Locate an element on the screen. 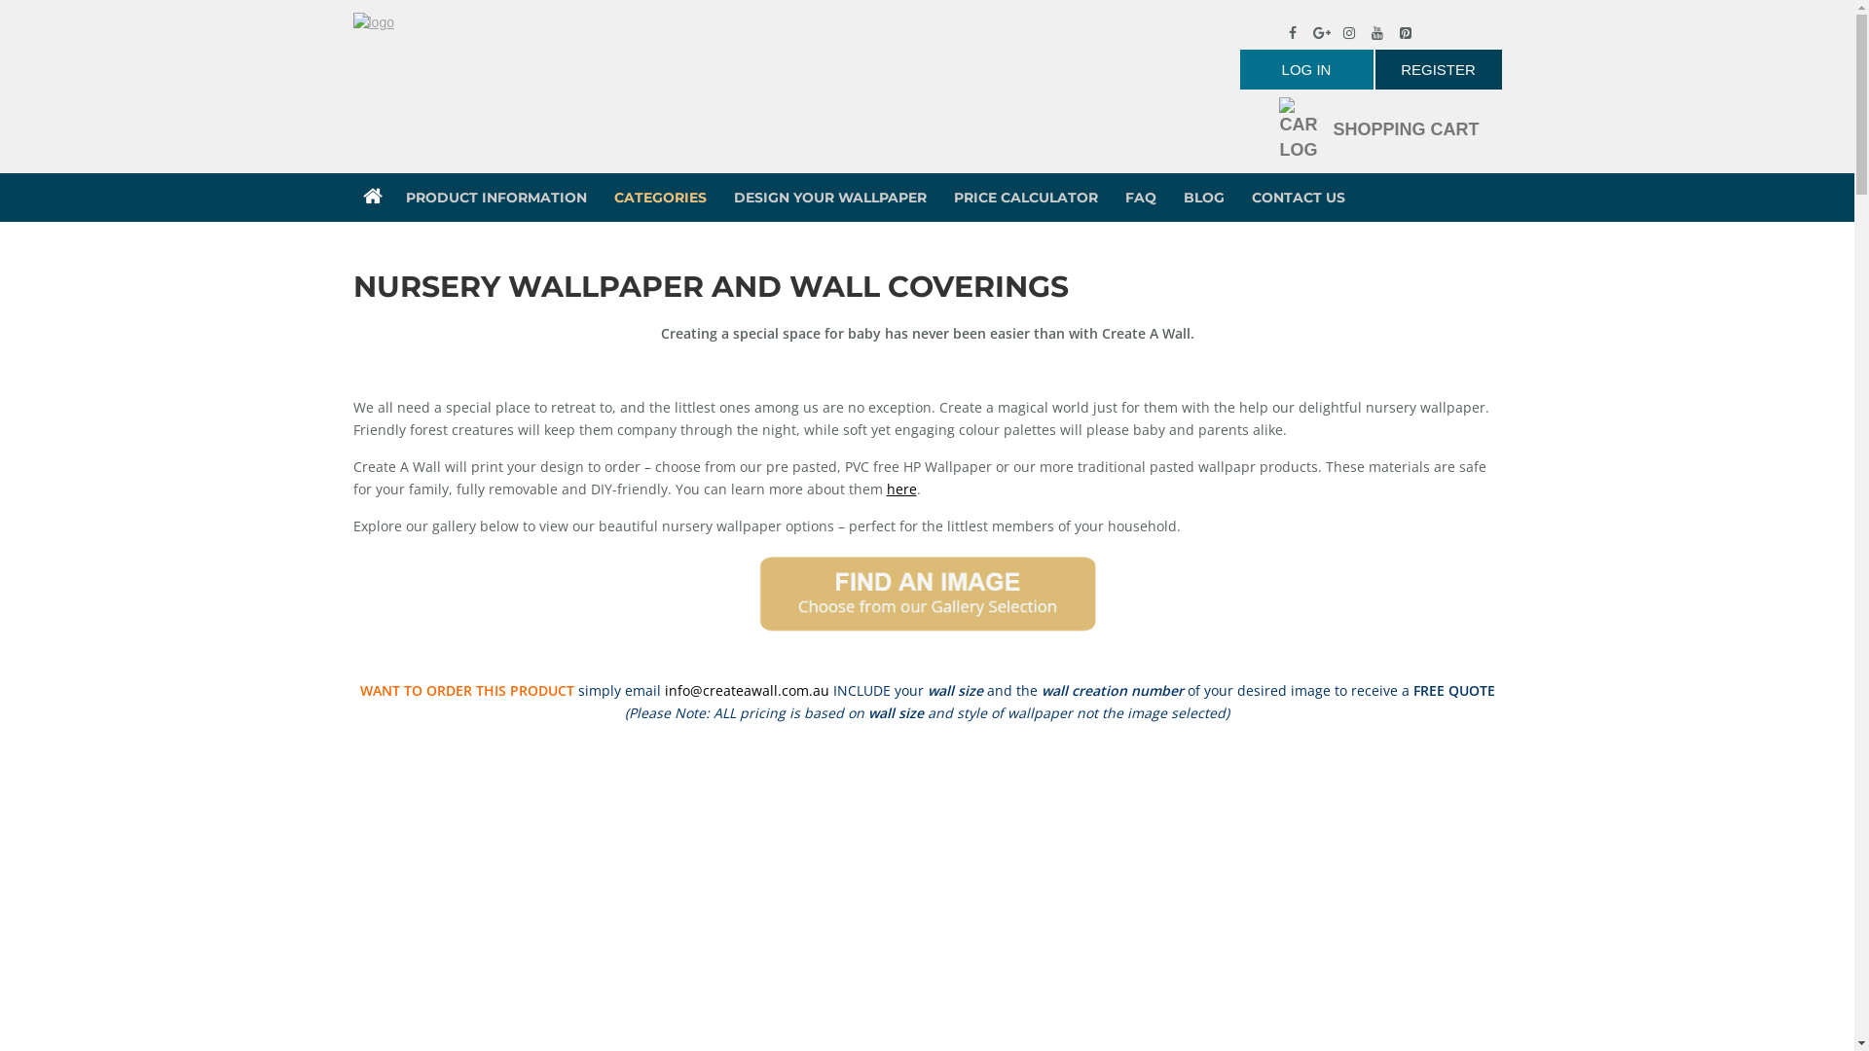  LOG IN is located at coordinates (1306, 70).